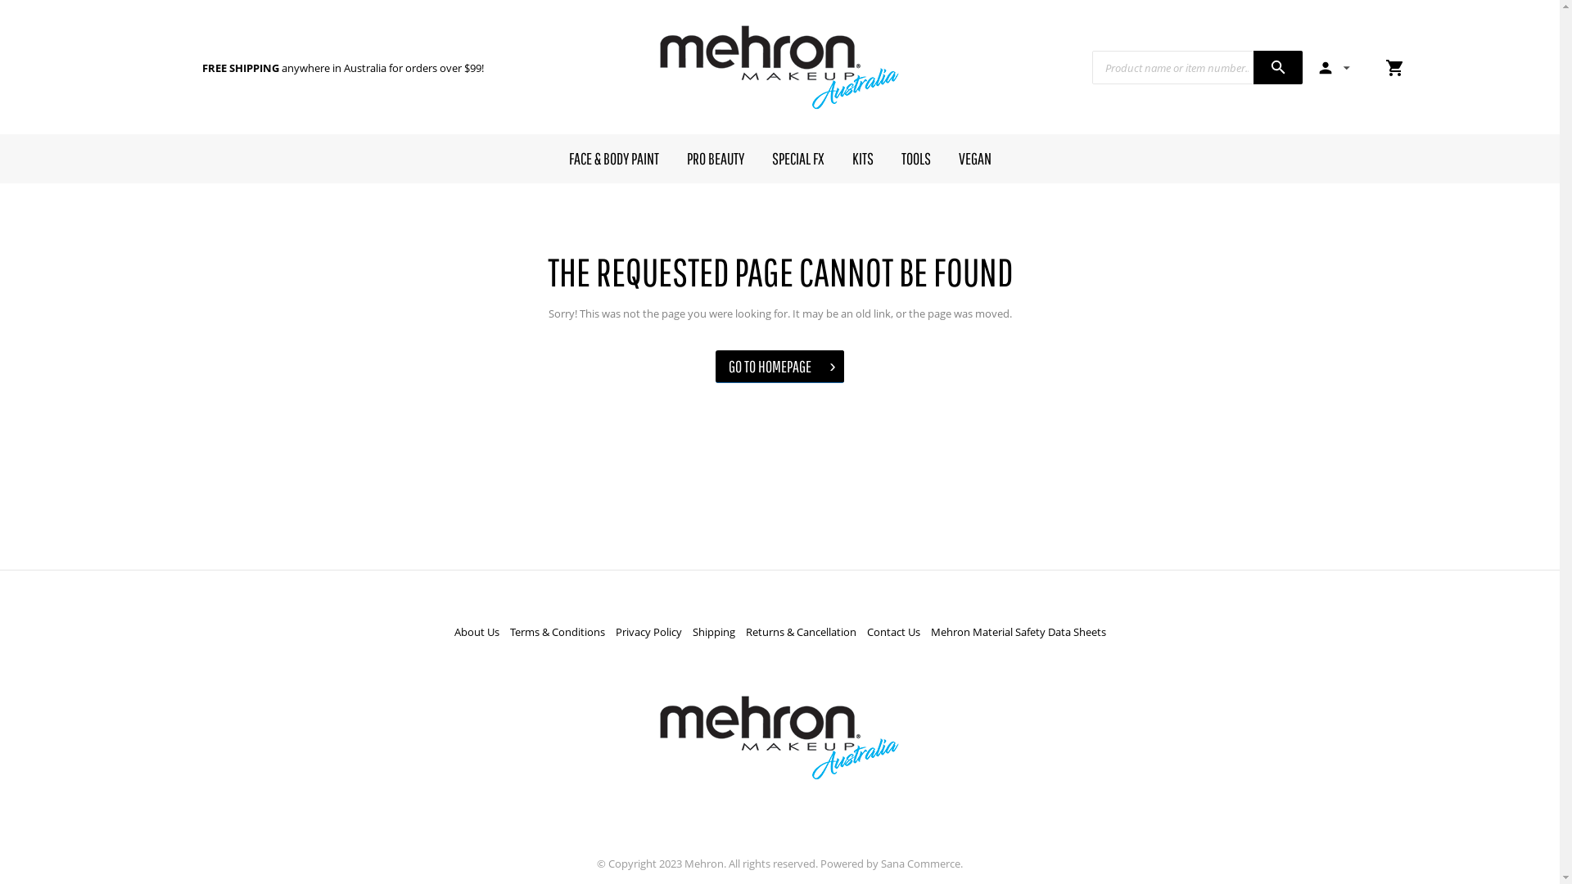 The image size is (1572, 884). I want to click on Returns & Cancellation, so click(801, 632).